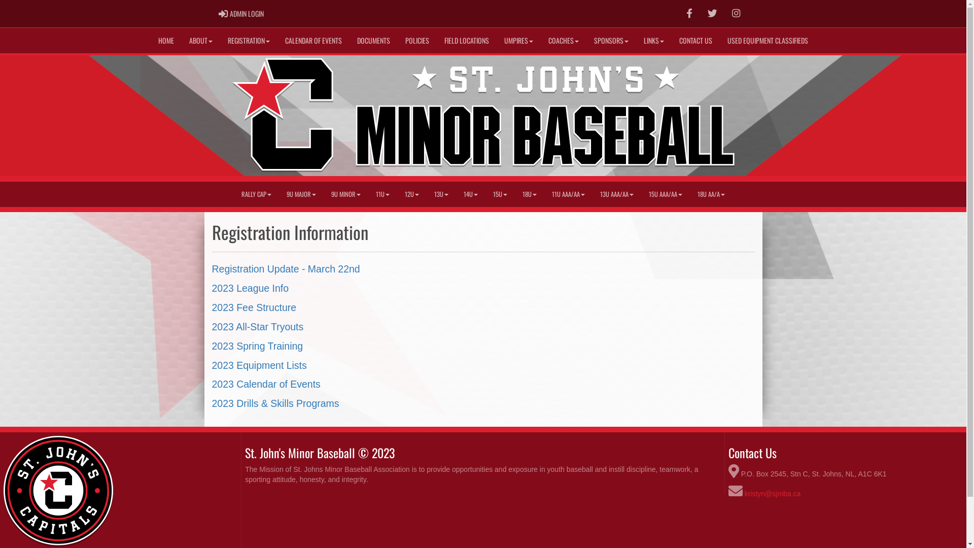  What do you see at coordinates (441, 194) in the screenshot?
I see `13U` at bounding box center [441, 194].